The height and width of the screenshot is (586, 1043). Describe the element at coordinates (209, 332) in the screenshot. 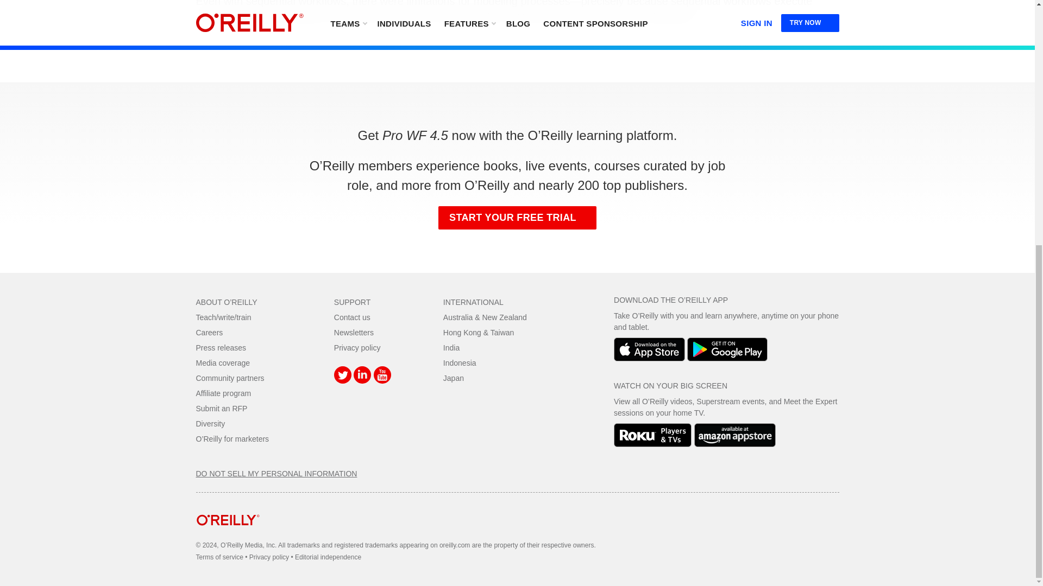

I see `Careers` at that location.